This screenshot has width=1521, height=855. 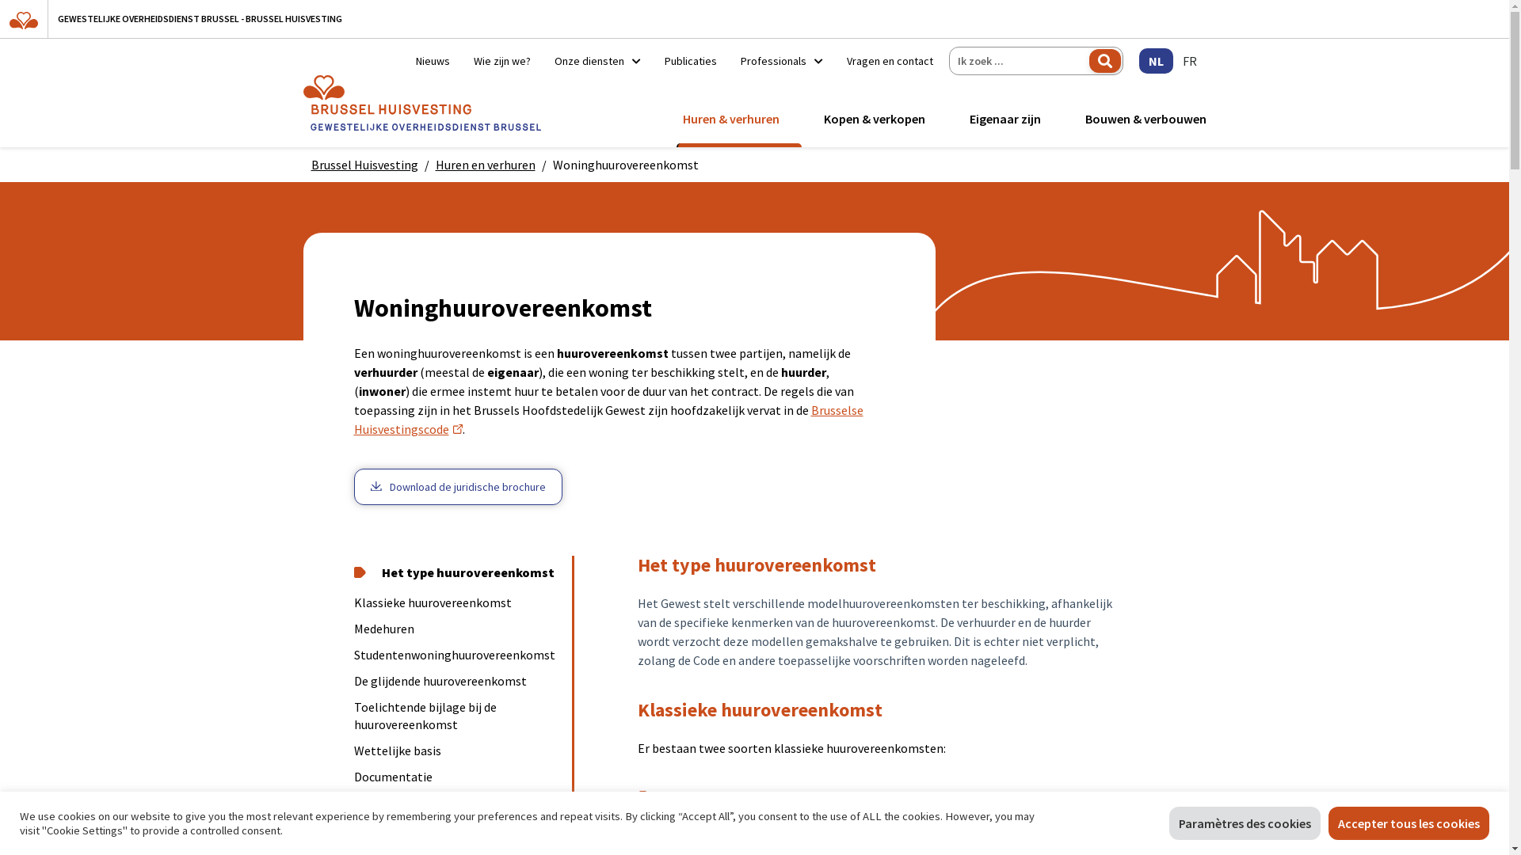 What do you see at coordinates (433, 61) in the screenshot?
I see `Nieuws` at bounding box center [433, 61].